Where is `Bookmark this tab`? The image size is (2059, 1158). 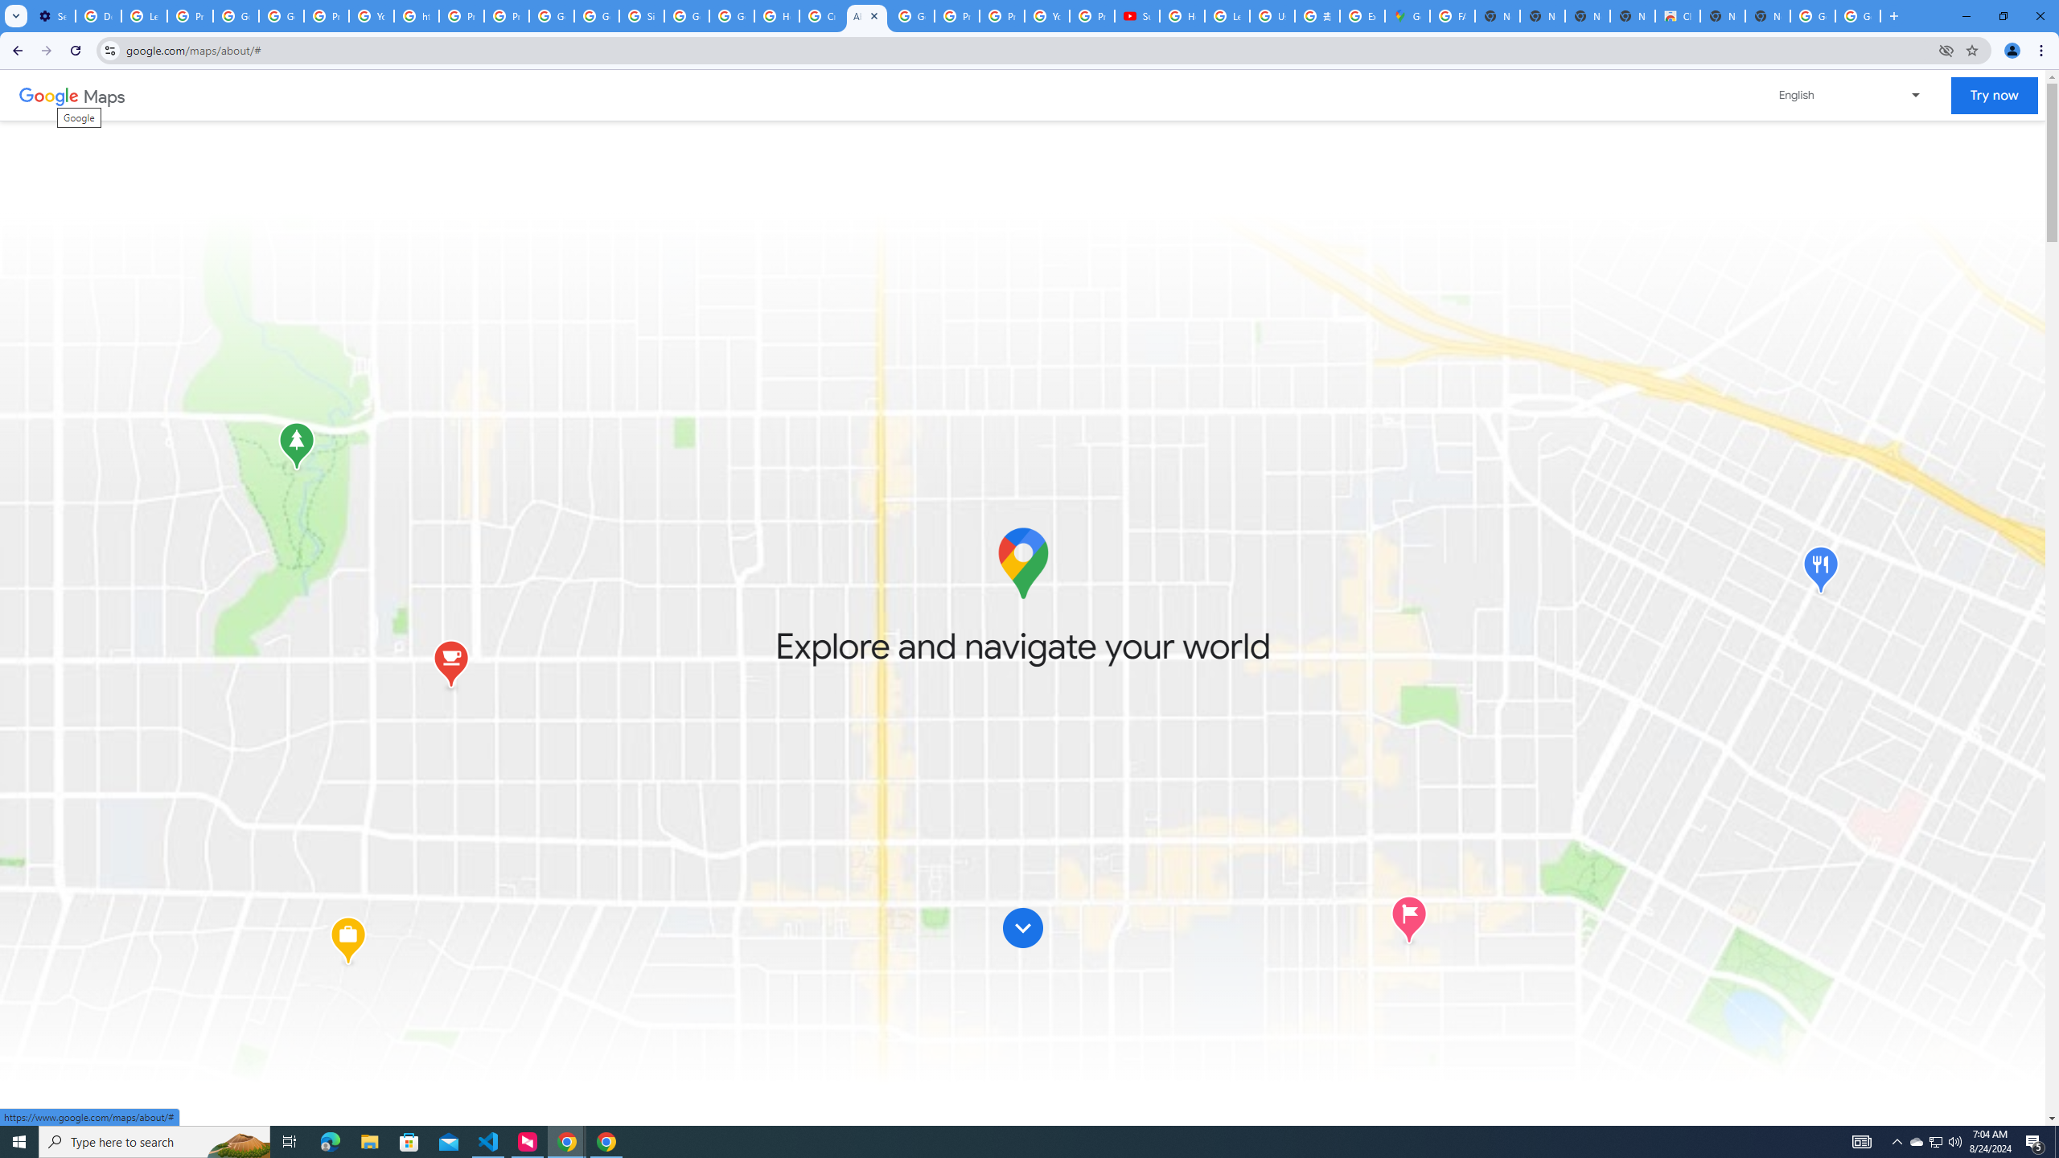 Bookmark this tab is located at coordinates (1971, 50).